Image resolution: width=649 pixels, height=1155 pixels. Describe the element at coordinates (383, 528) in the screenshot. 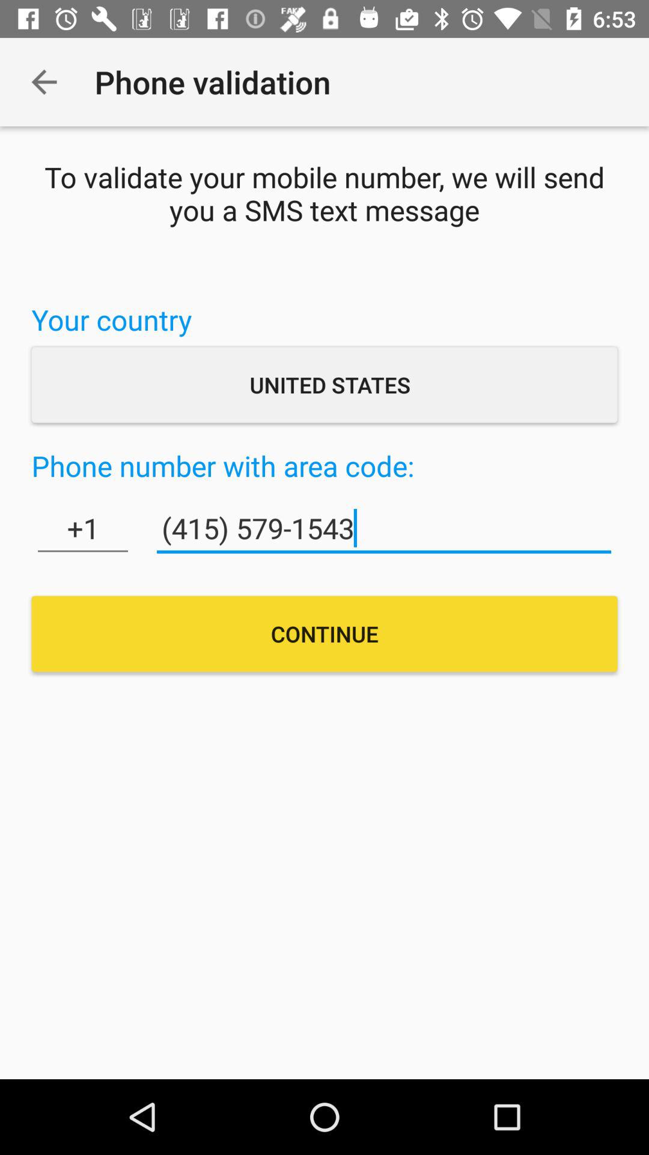

I see `press the (415) 579-1543 icon` at that location.